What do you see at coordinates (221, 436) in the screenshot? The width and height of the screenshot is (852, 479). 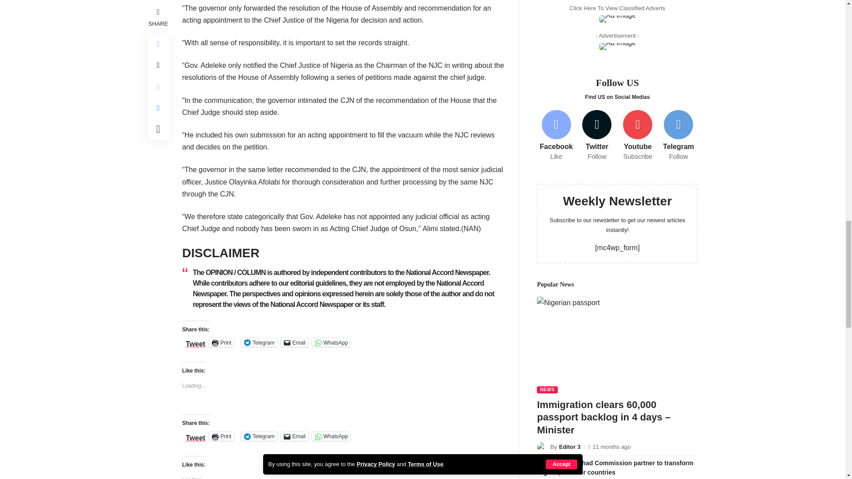 I see `Click to print` at bounding box center [221, 436].